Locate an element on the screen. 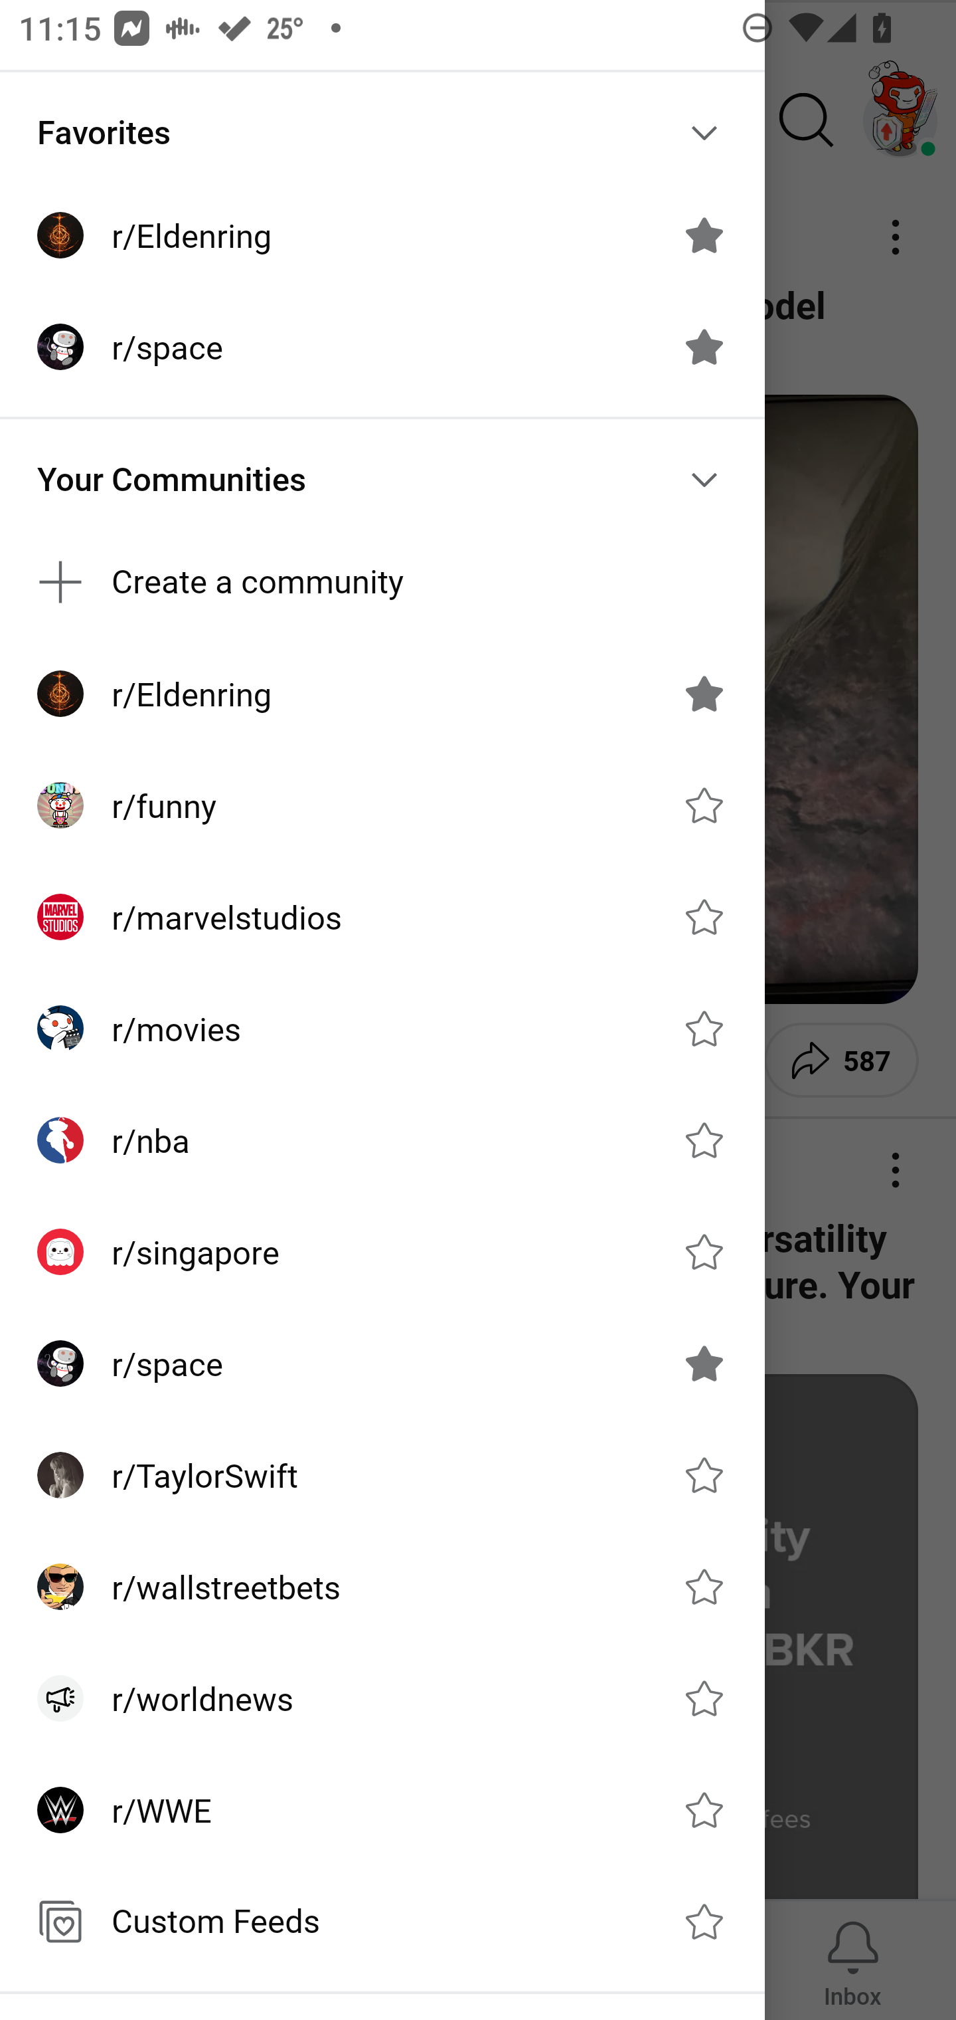 This screenshot has width=956, height=2020. r/marvelstudios Favorite r/marvelstudios is located at coordinates (382, 917).